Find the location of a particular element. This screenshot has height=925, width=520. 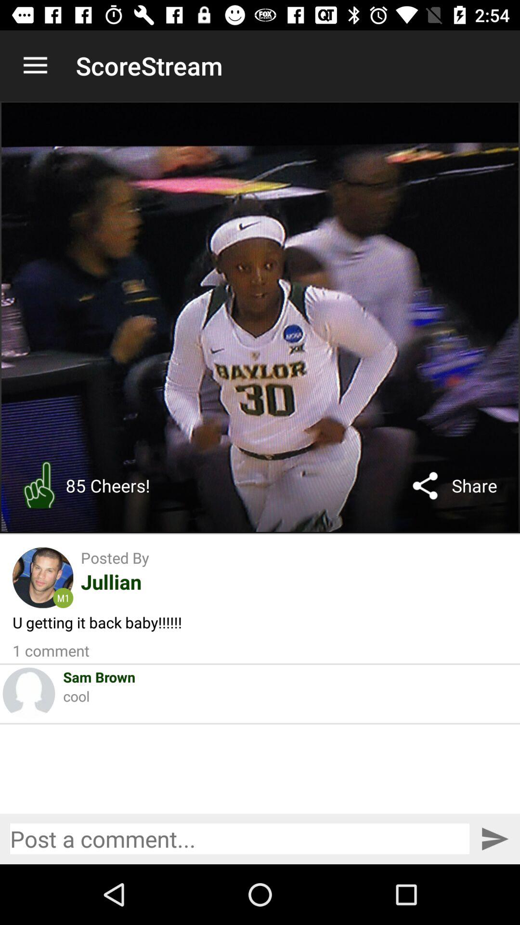

turn on item to the left of sam brown icon is located at coordinates (29, 694).